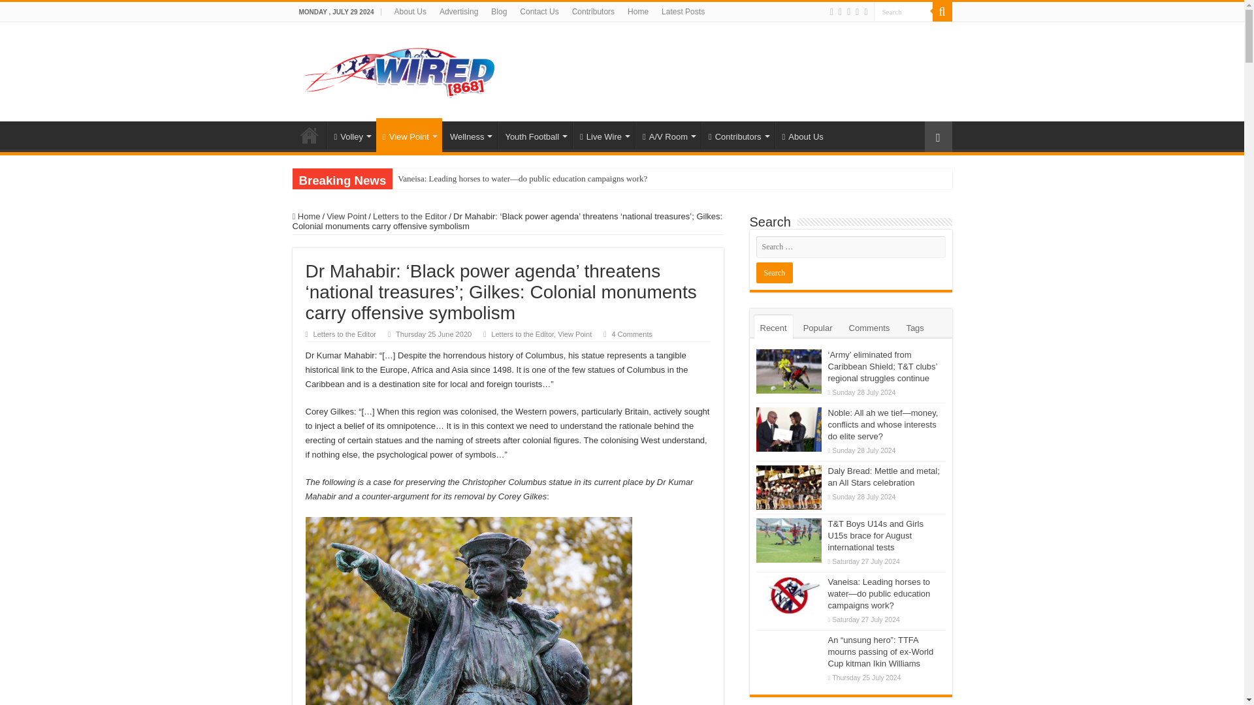 The width and height of the screenshot is (1254, 705). I want to click on Search, so click(775, 273).